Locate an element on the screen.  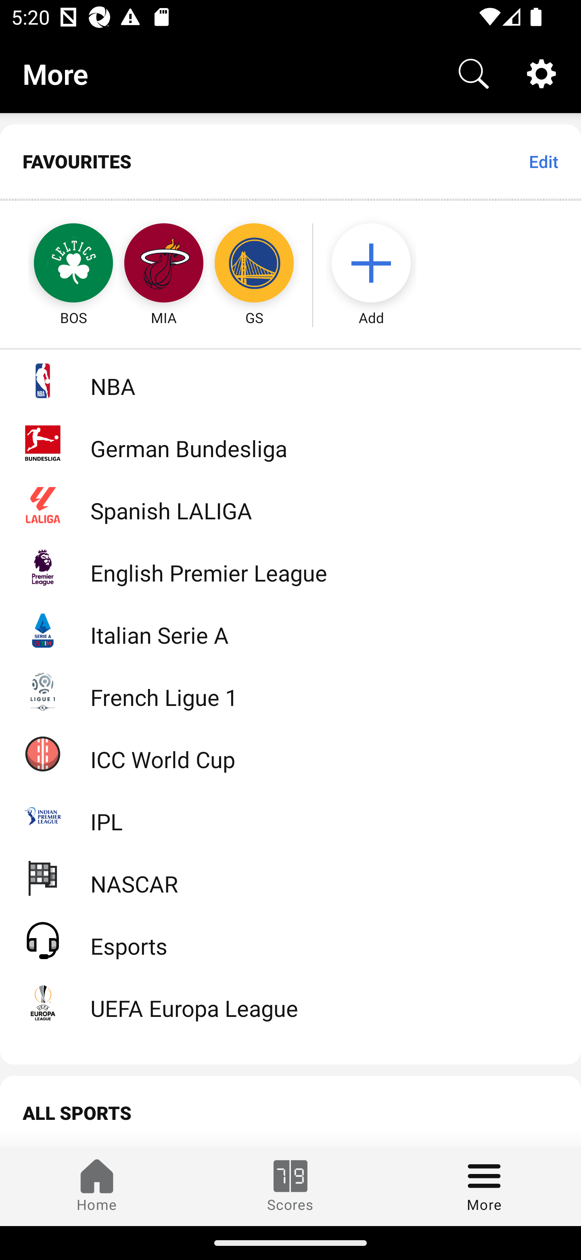
Edit is located at coordinates (543, 161).